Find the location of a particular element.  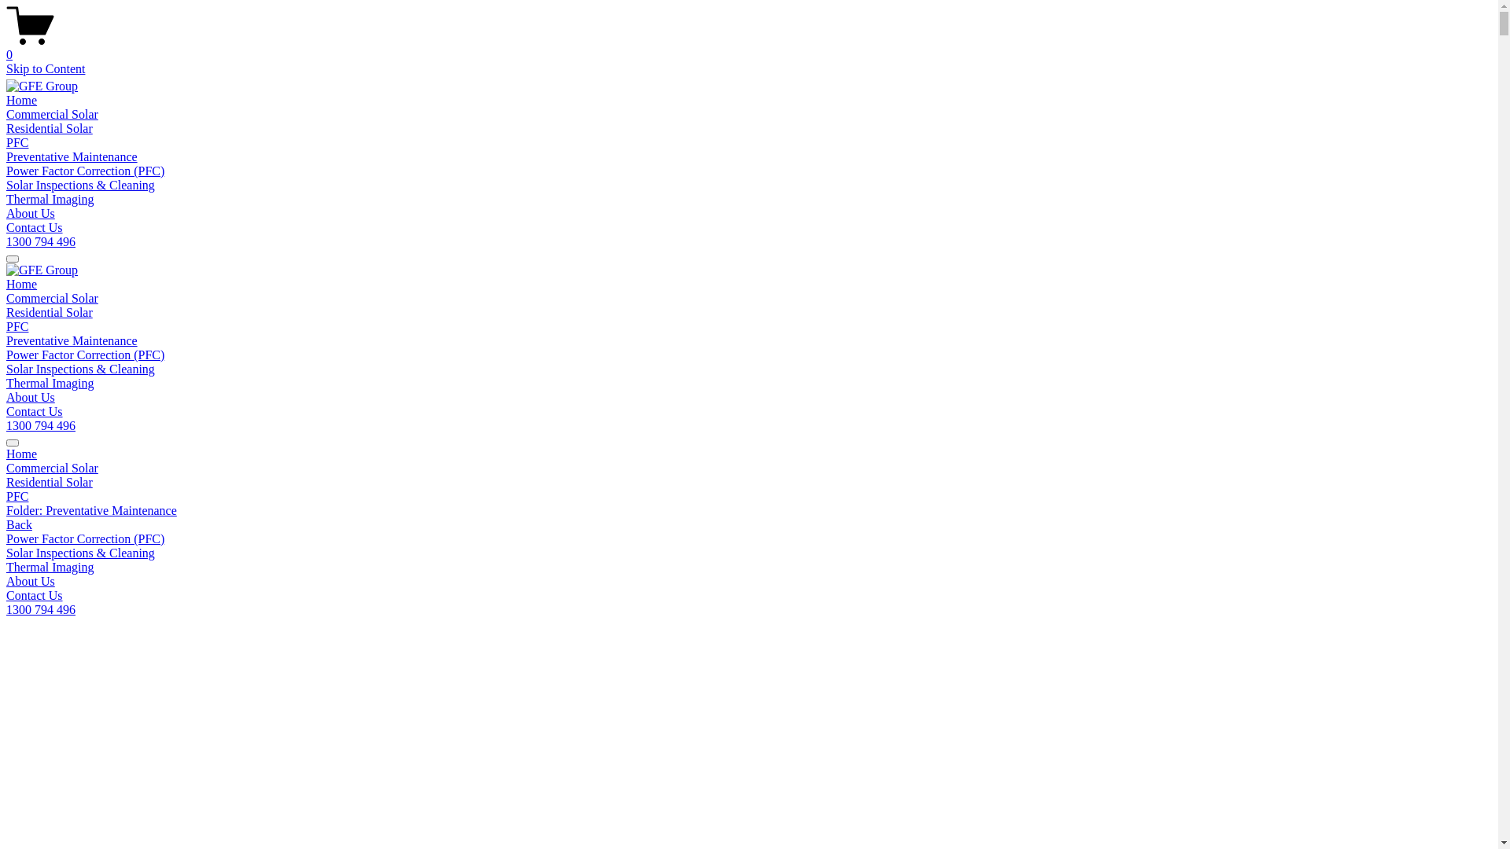

About Us is located at coordinates (31, 398).